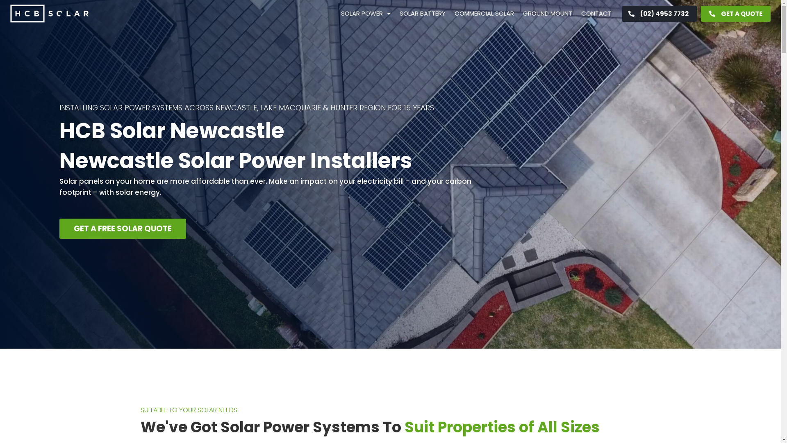 The width and height of the screenshot is (787, 443). Describe the element at coordinates (484, 14) in the screenshot. I see `COMMERCIAL SOLAR` at that location.